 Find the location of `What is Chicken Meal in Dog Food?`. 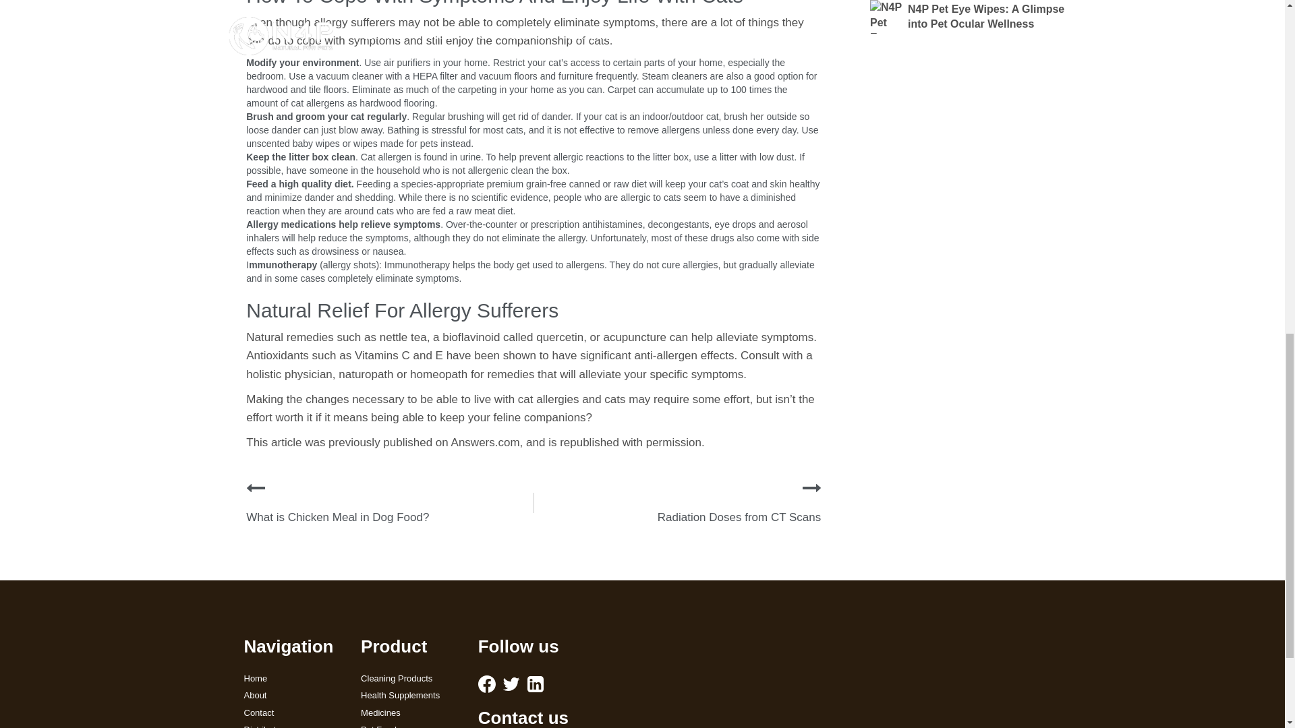

What is Chicken Meal in Dog Food? is located at coordinates (337, 517).